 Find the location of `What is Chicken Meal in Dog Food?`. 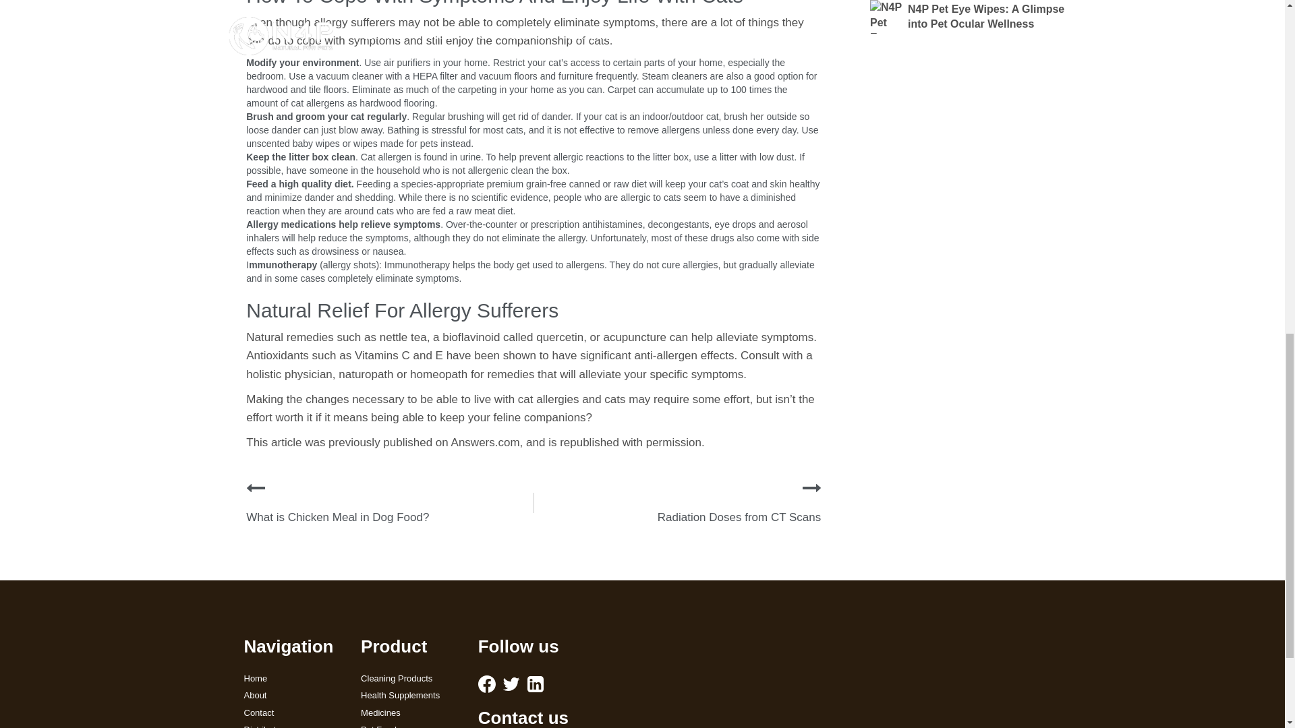

What is Chicken Meal in Dog Food? is located at coordinates (337, 517).